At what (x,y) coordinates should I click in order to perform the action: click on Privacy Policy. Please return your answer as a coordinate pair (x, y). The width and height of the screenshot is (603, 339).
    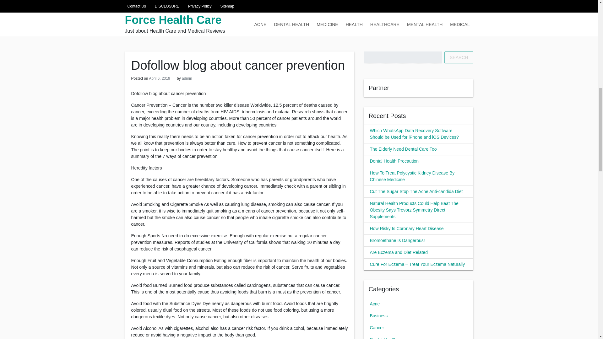
    Looking at the image, I should click on (198, 6).